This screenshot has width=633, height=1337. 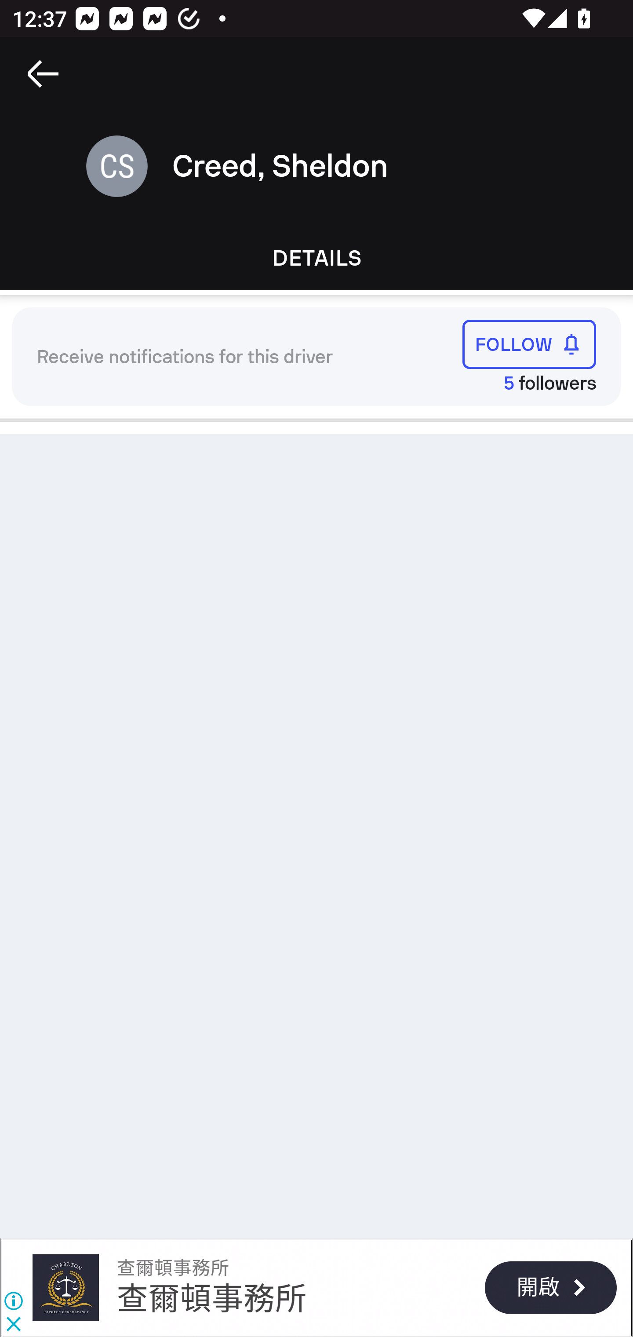 I want to click on 查爾頓事務所, so click(x=172, y=1268).